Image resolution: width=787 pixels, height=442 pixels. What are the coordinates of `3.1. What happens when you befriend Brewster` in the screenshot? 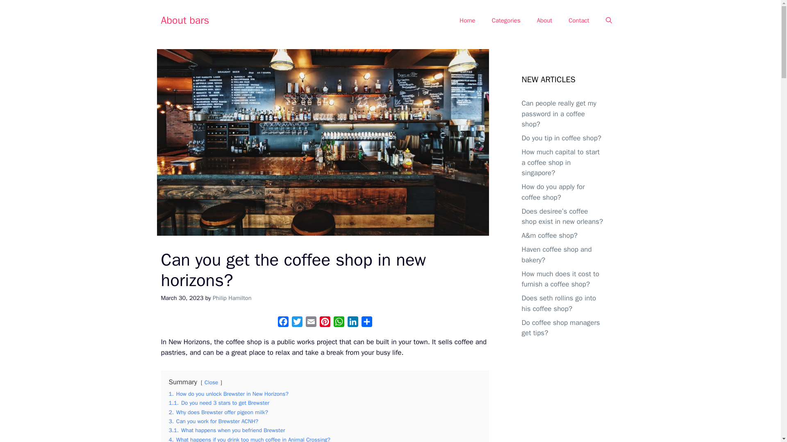 It's located at (227, 430).